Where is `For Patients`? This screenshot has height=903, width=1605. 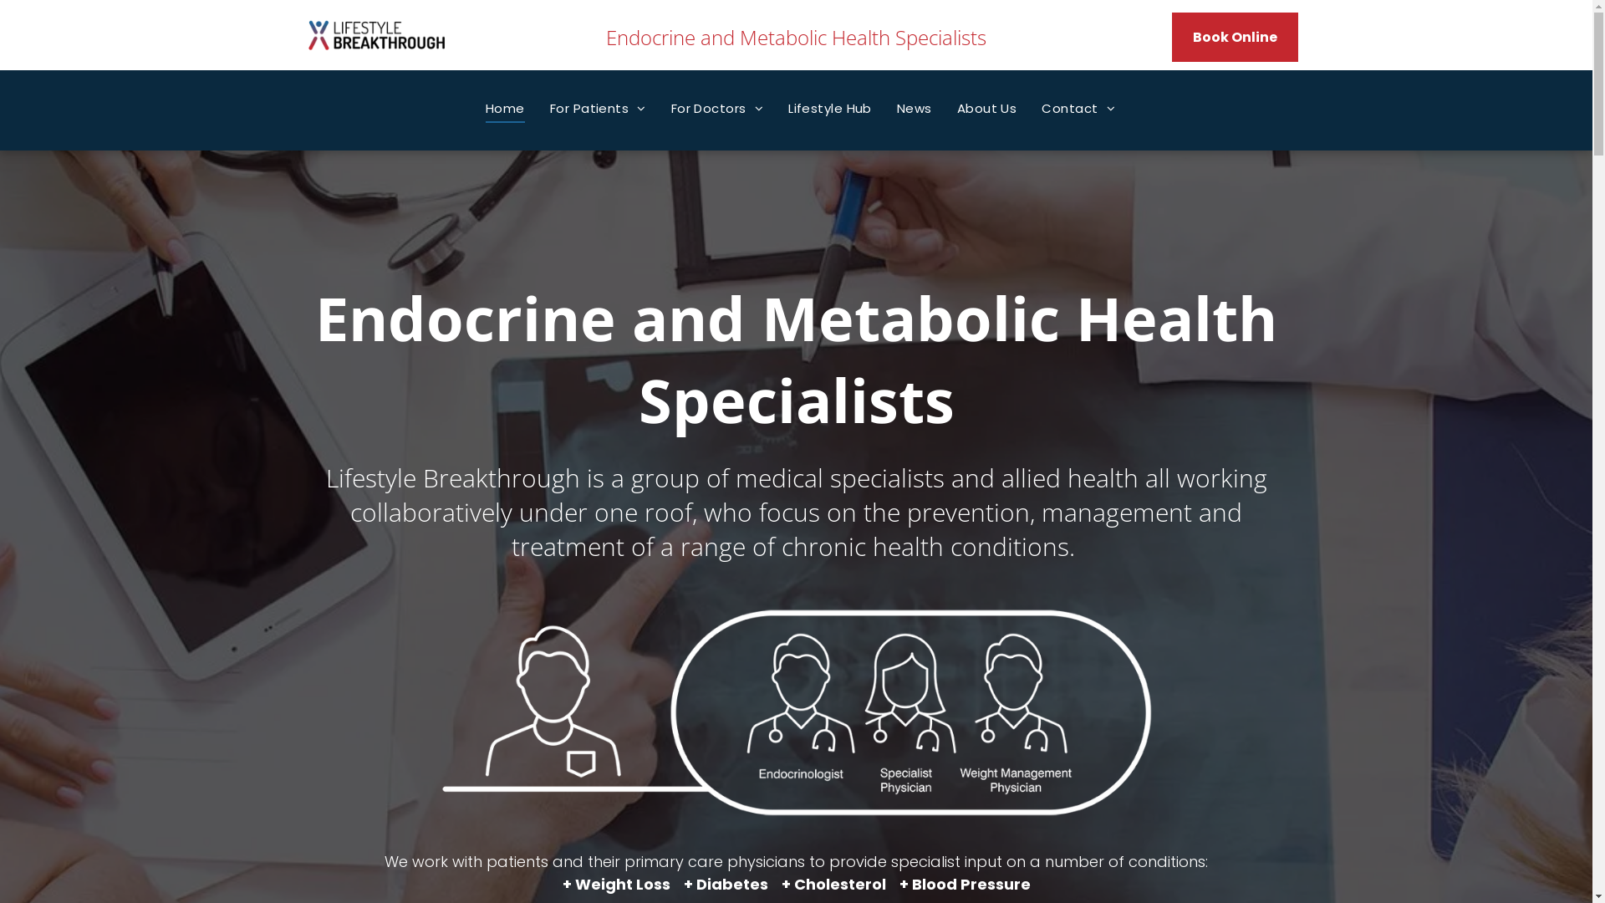
For Patients is located at coordinates (599, 109).